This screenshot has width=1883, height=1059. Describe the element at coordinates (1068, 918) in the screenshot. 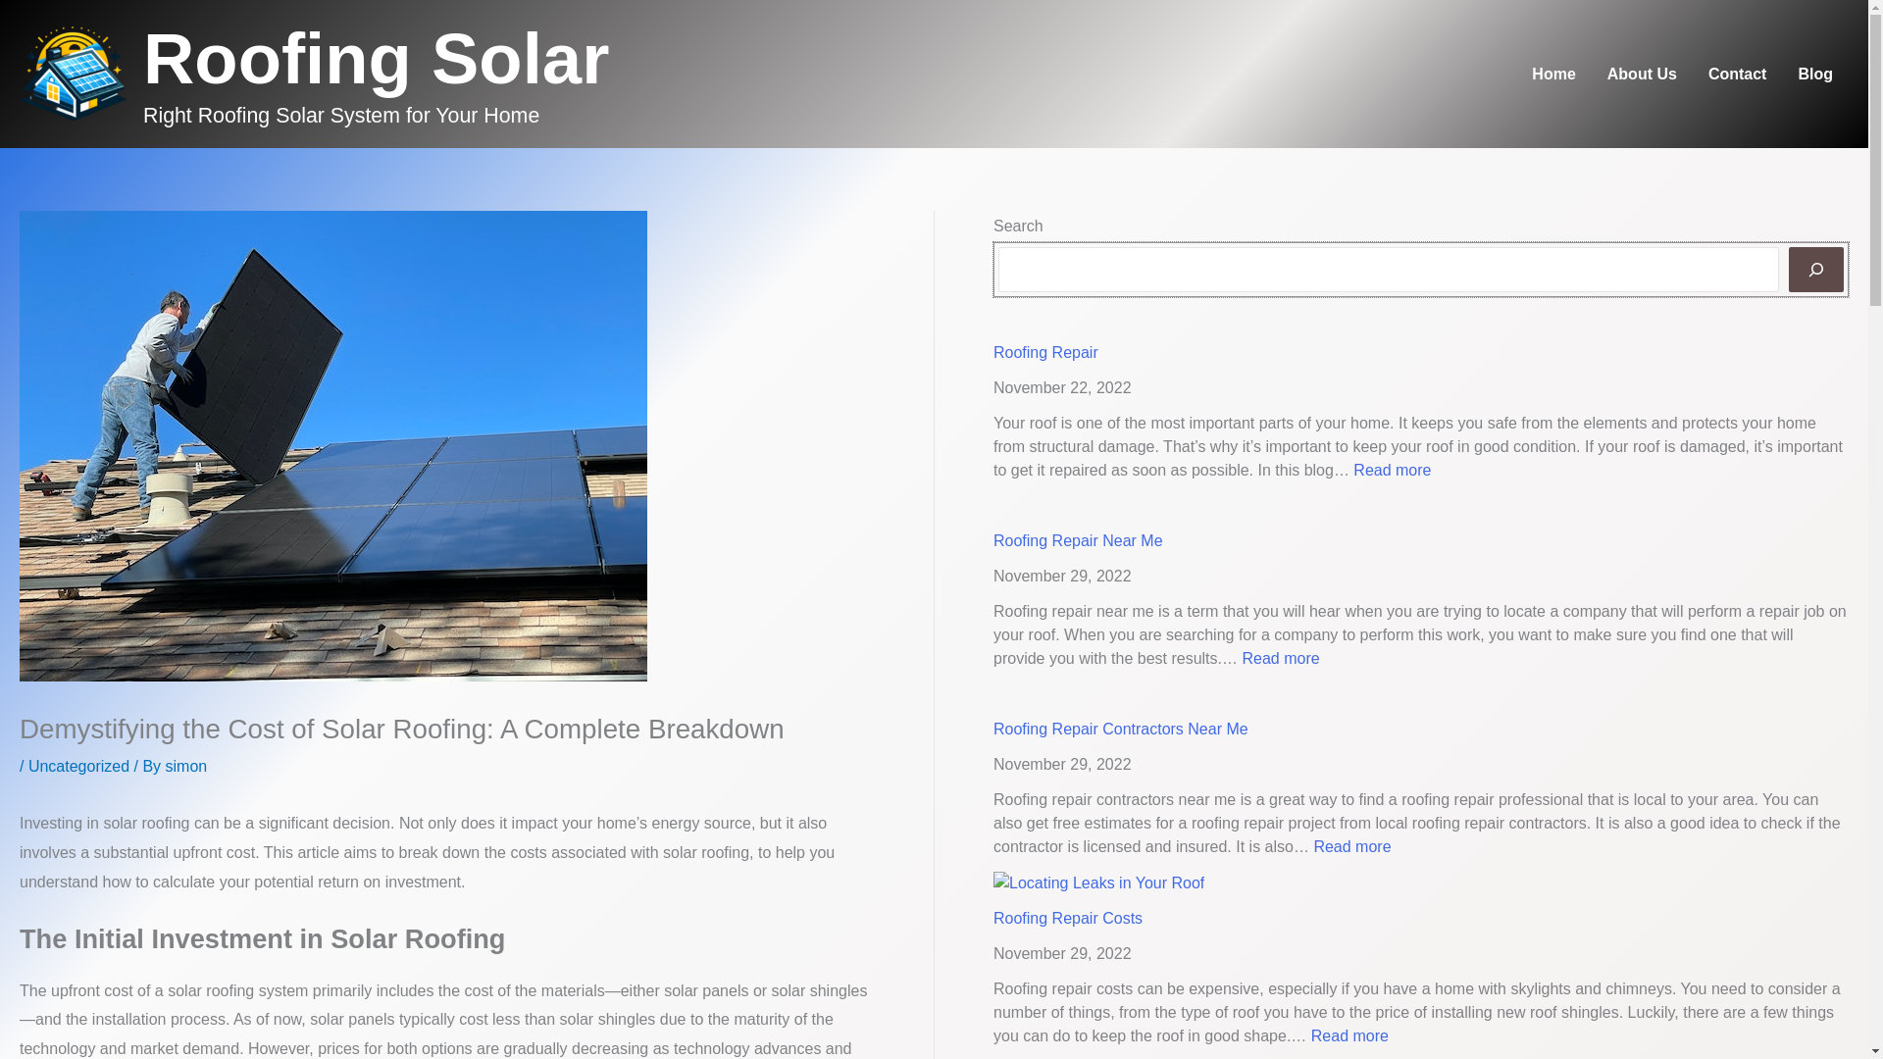

I see `Blog` at that location.